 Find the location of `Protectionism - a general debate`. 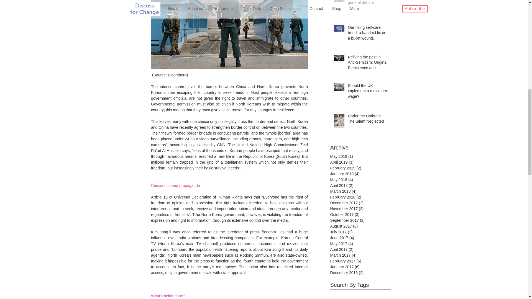

Protectionism - a general debate is located at coordinates (368, 4).